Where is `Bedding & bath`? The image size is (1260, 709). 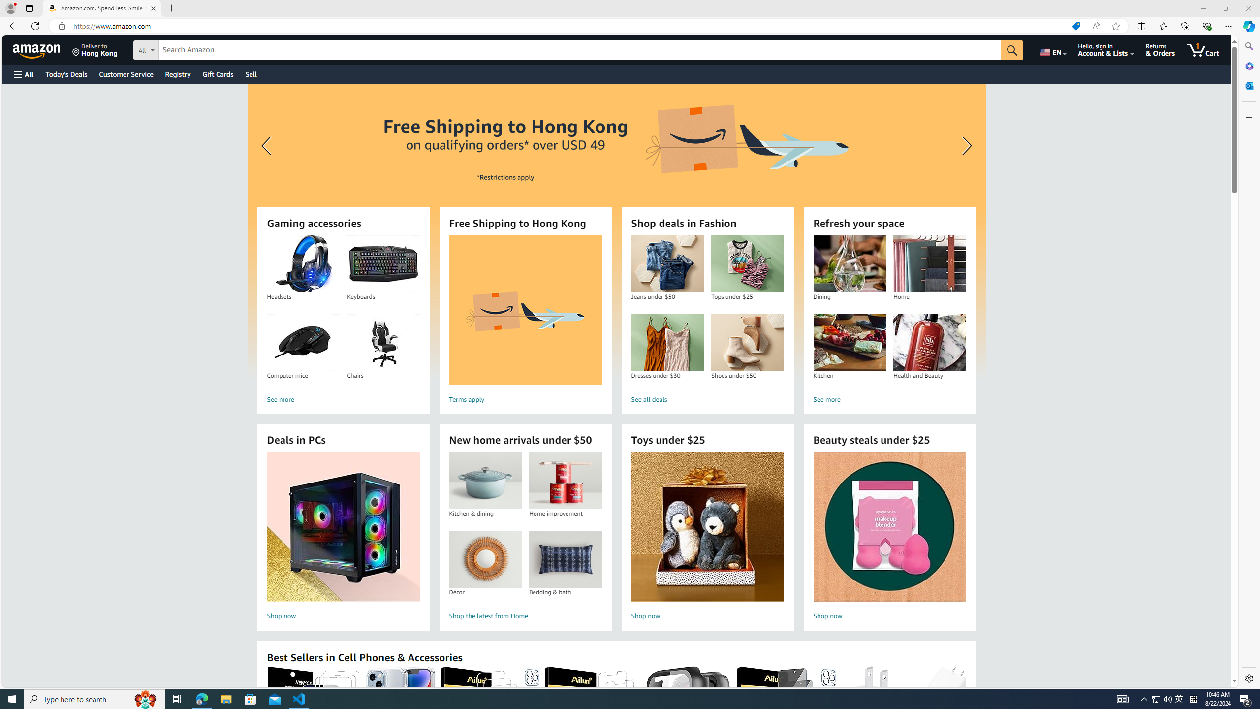 Bedding & bath is located at coordinates (566, 559).